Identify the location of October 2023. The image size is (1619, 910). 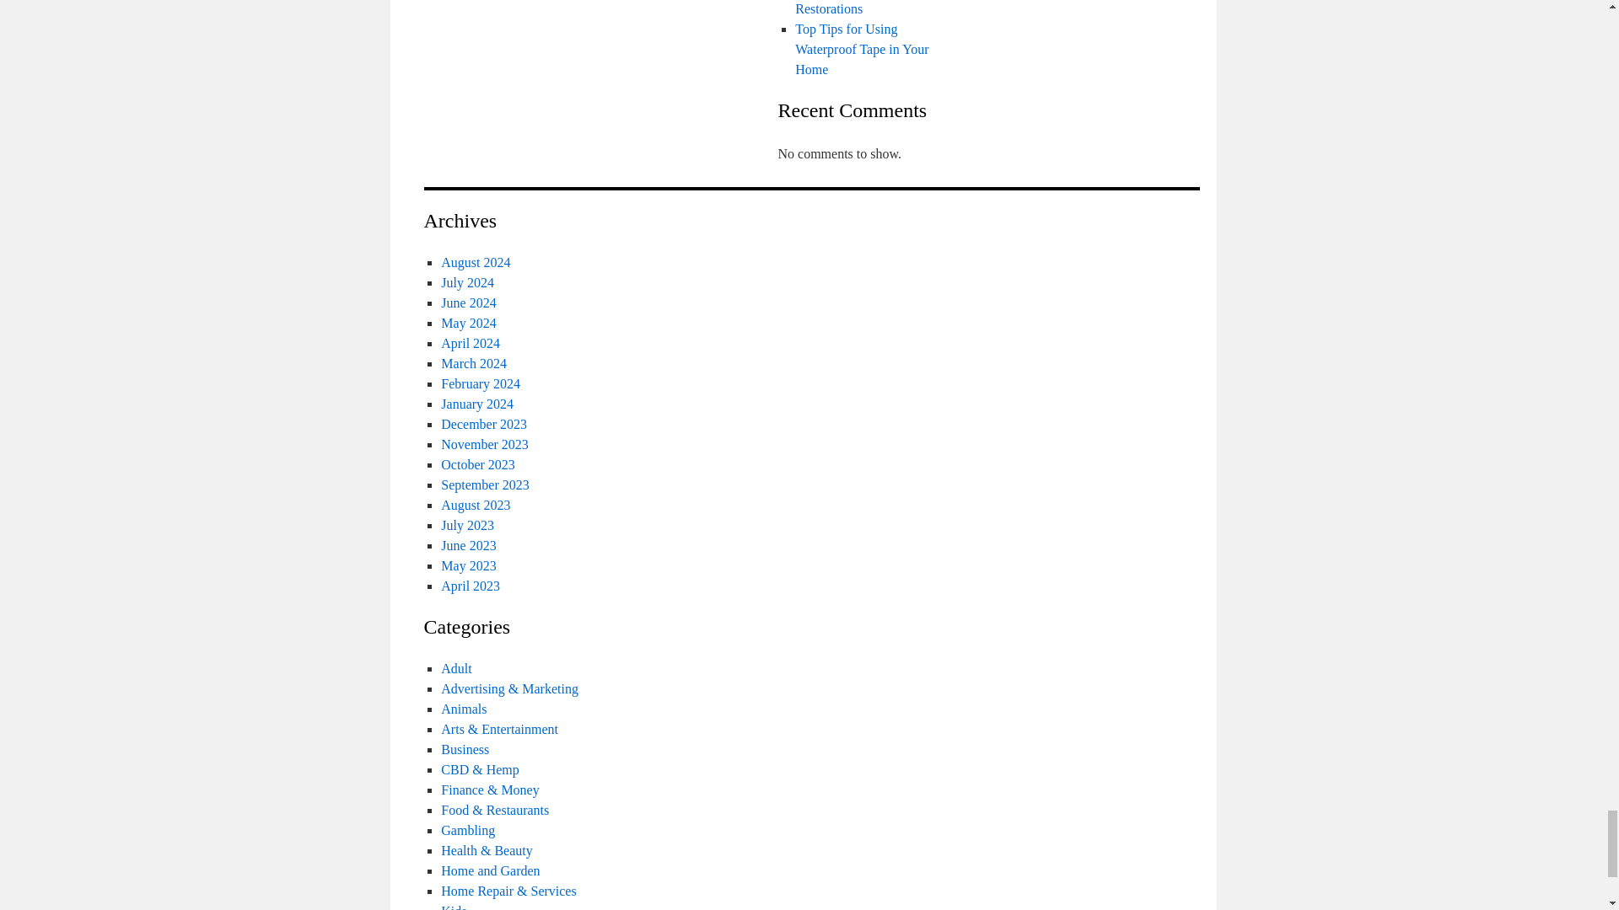
(477, 465).